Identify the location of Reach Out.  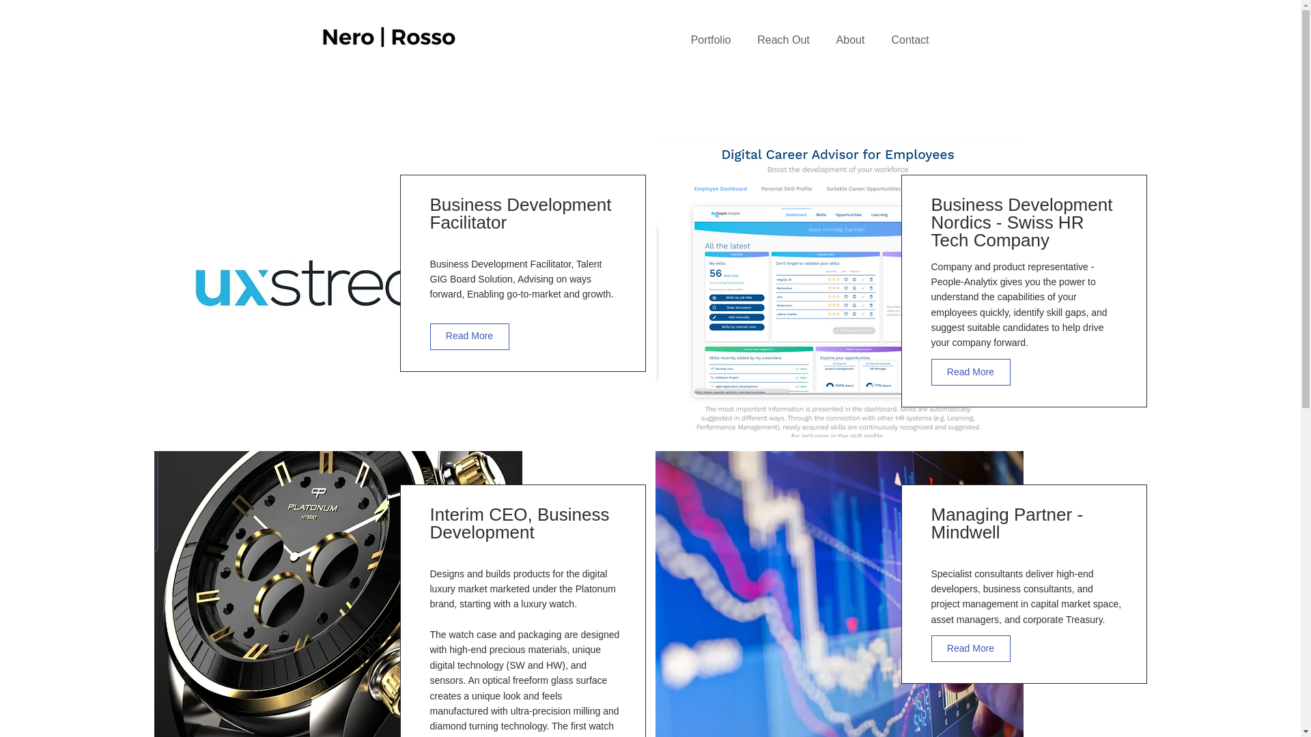
(784, 40).